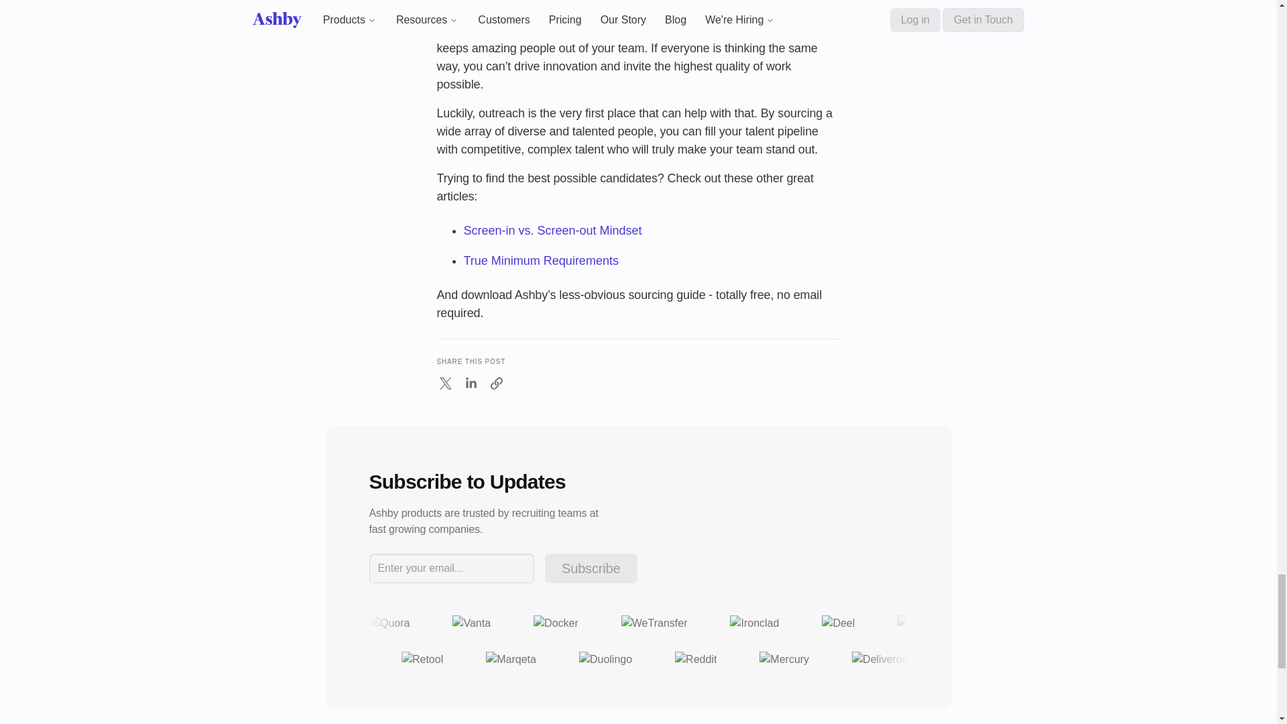 This screenshot has height=724, width=1287. What do you see at coordinates (753, 622) in the screenshot?
I see `Ironclad` at bounding box center [753, 622].